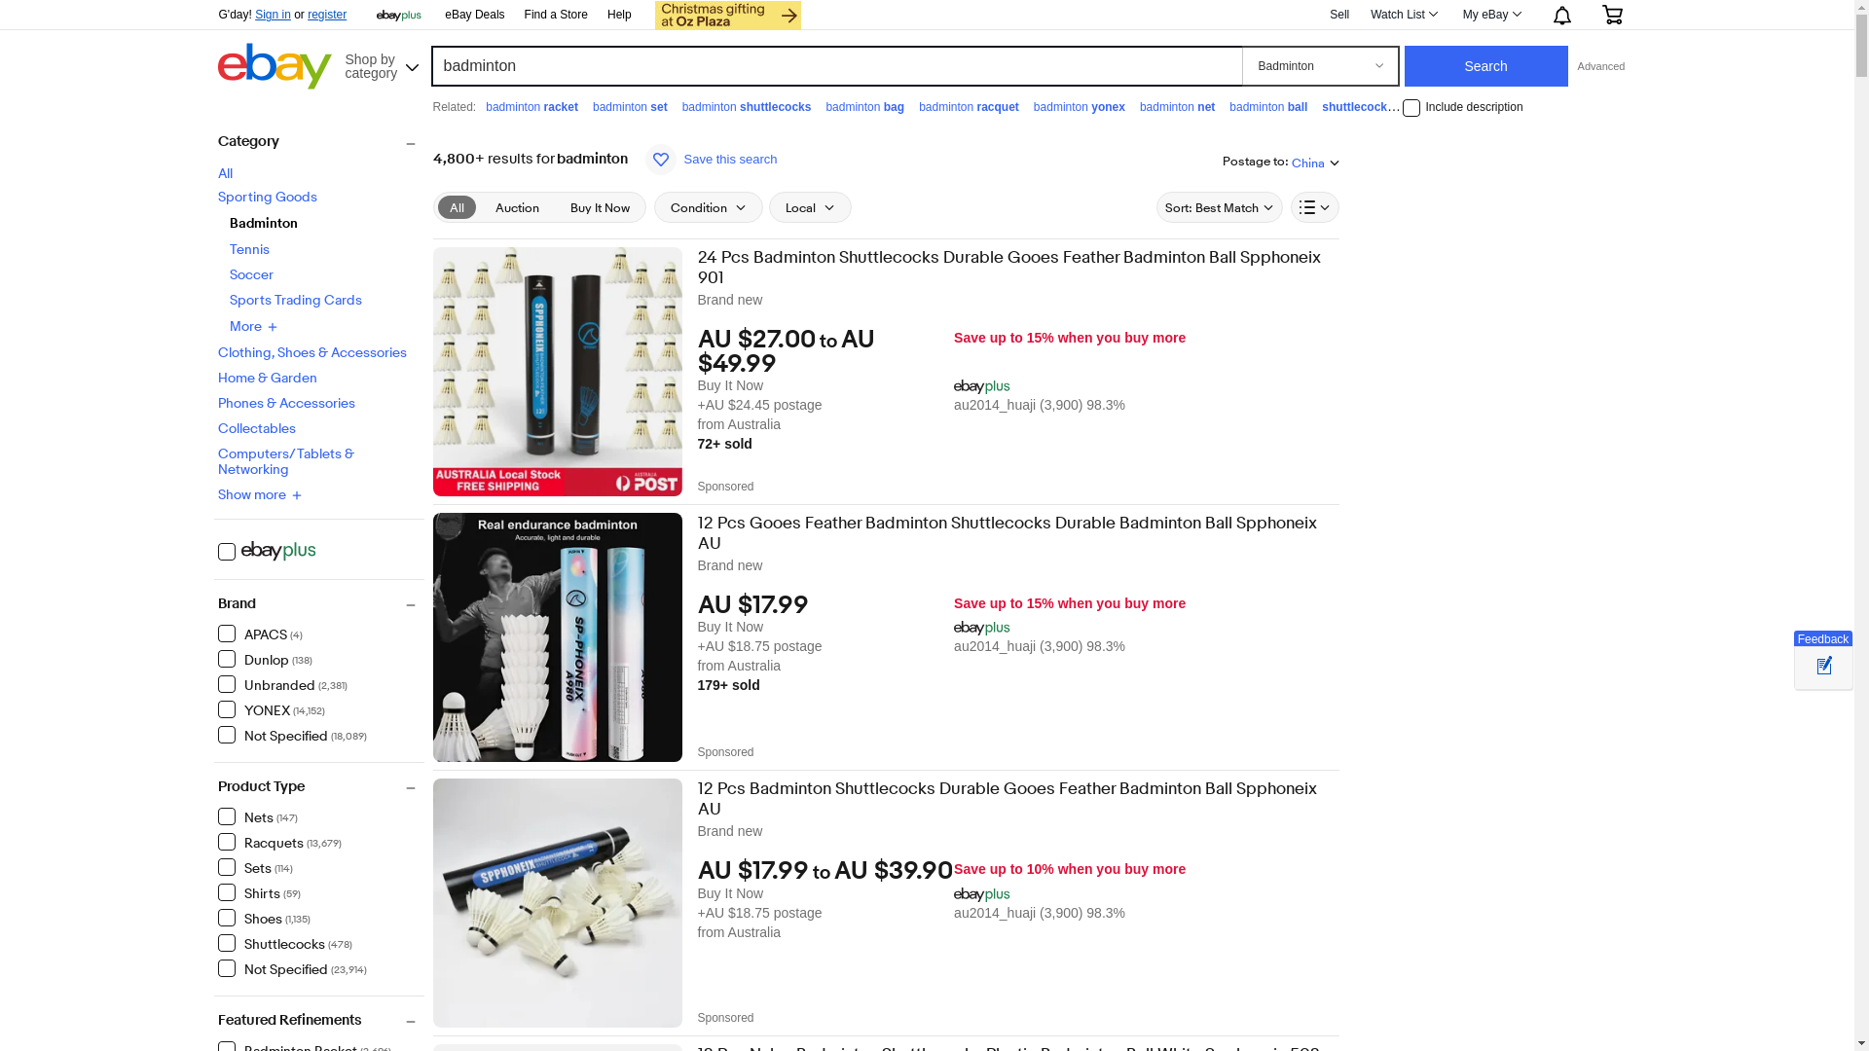 Image resolution: width=1869 pixels, height=1051 pixels. What do you see at coordinates (1454, 107) in the screenshot?
I see `badminton` at bounding box center [1454, 107].